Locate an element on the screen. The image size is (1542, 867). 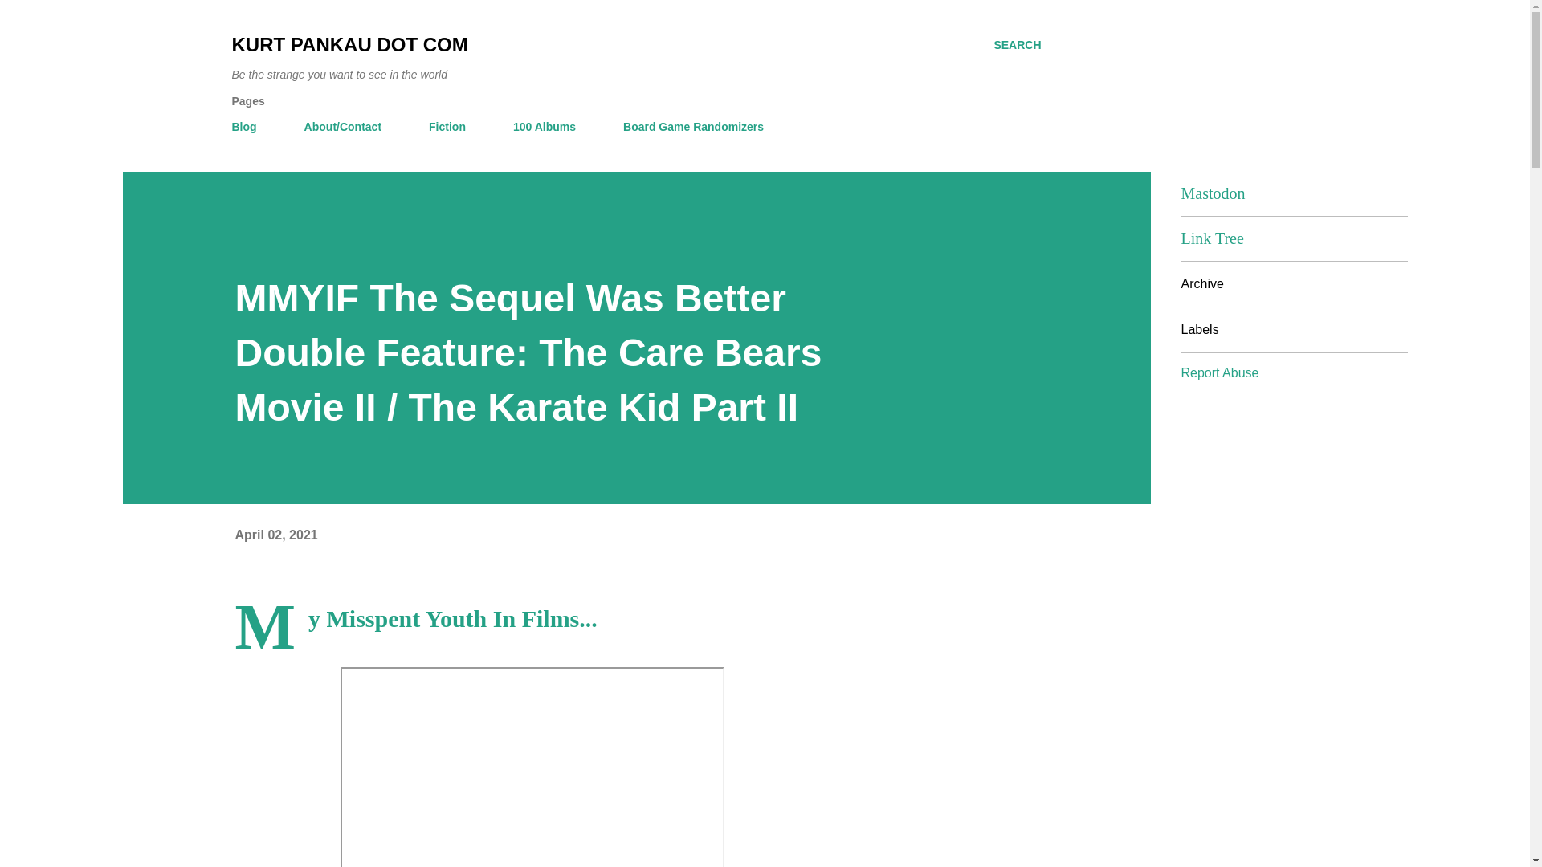
Mastodon is located at coordinates (1213, 193).